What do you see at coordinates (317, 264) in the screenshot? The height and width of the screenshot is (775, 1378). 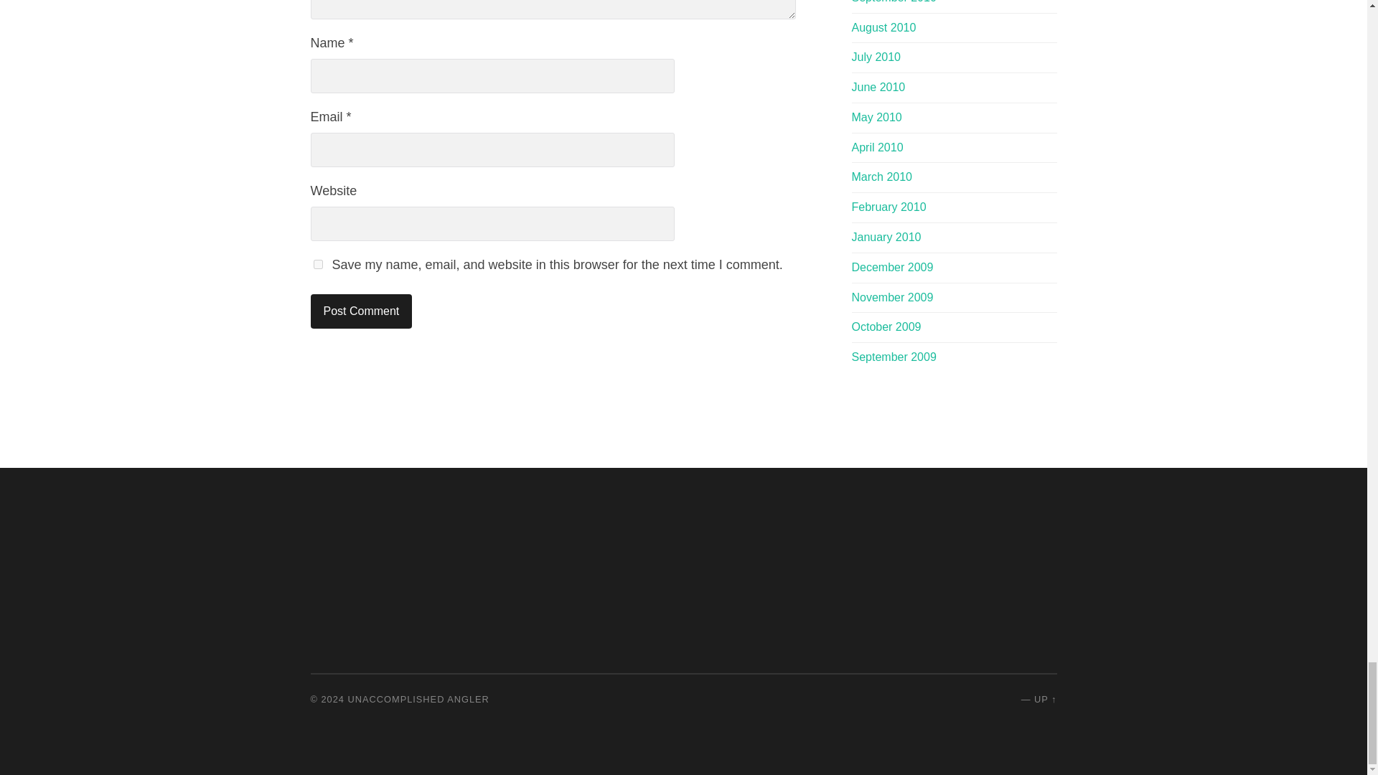 I see `yes` at bounding box center [317, 264].